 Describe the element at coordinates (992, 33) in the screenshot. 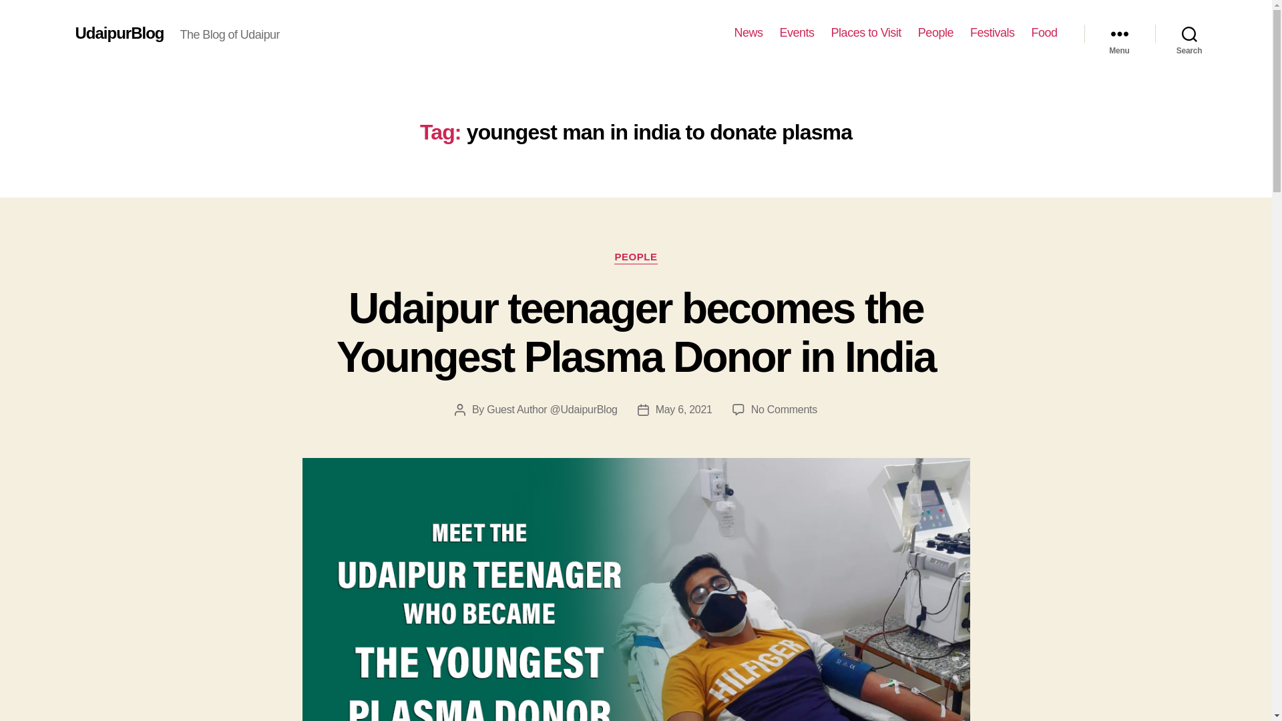

I see `Festivals` at that location.